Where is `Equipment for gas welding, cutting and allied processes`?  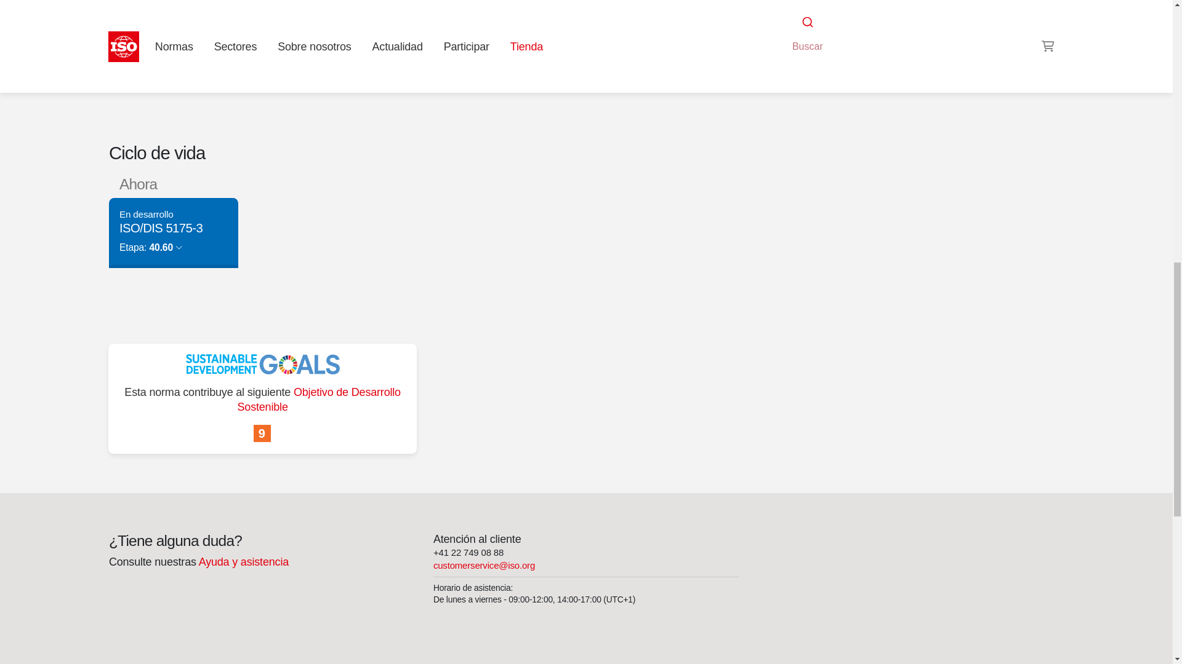 Equipment for gas welding, cutting and allied processes is located at coordinates (882, 5).